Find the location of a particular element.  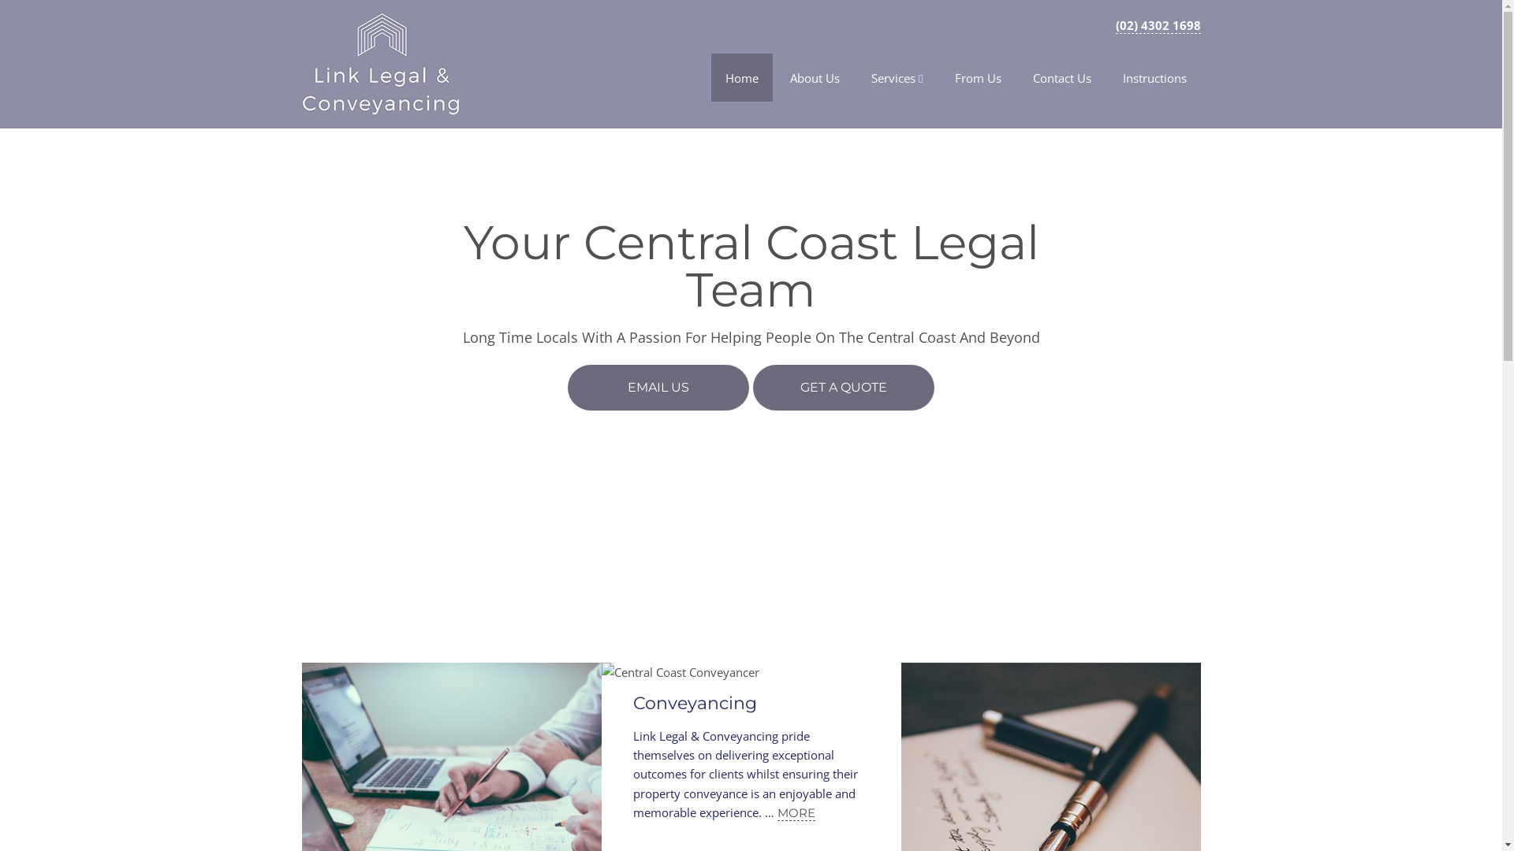

MORE is located at coordinates (465, 813).